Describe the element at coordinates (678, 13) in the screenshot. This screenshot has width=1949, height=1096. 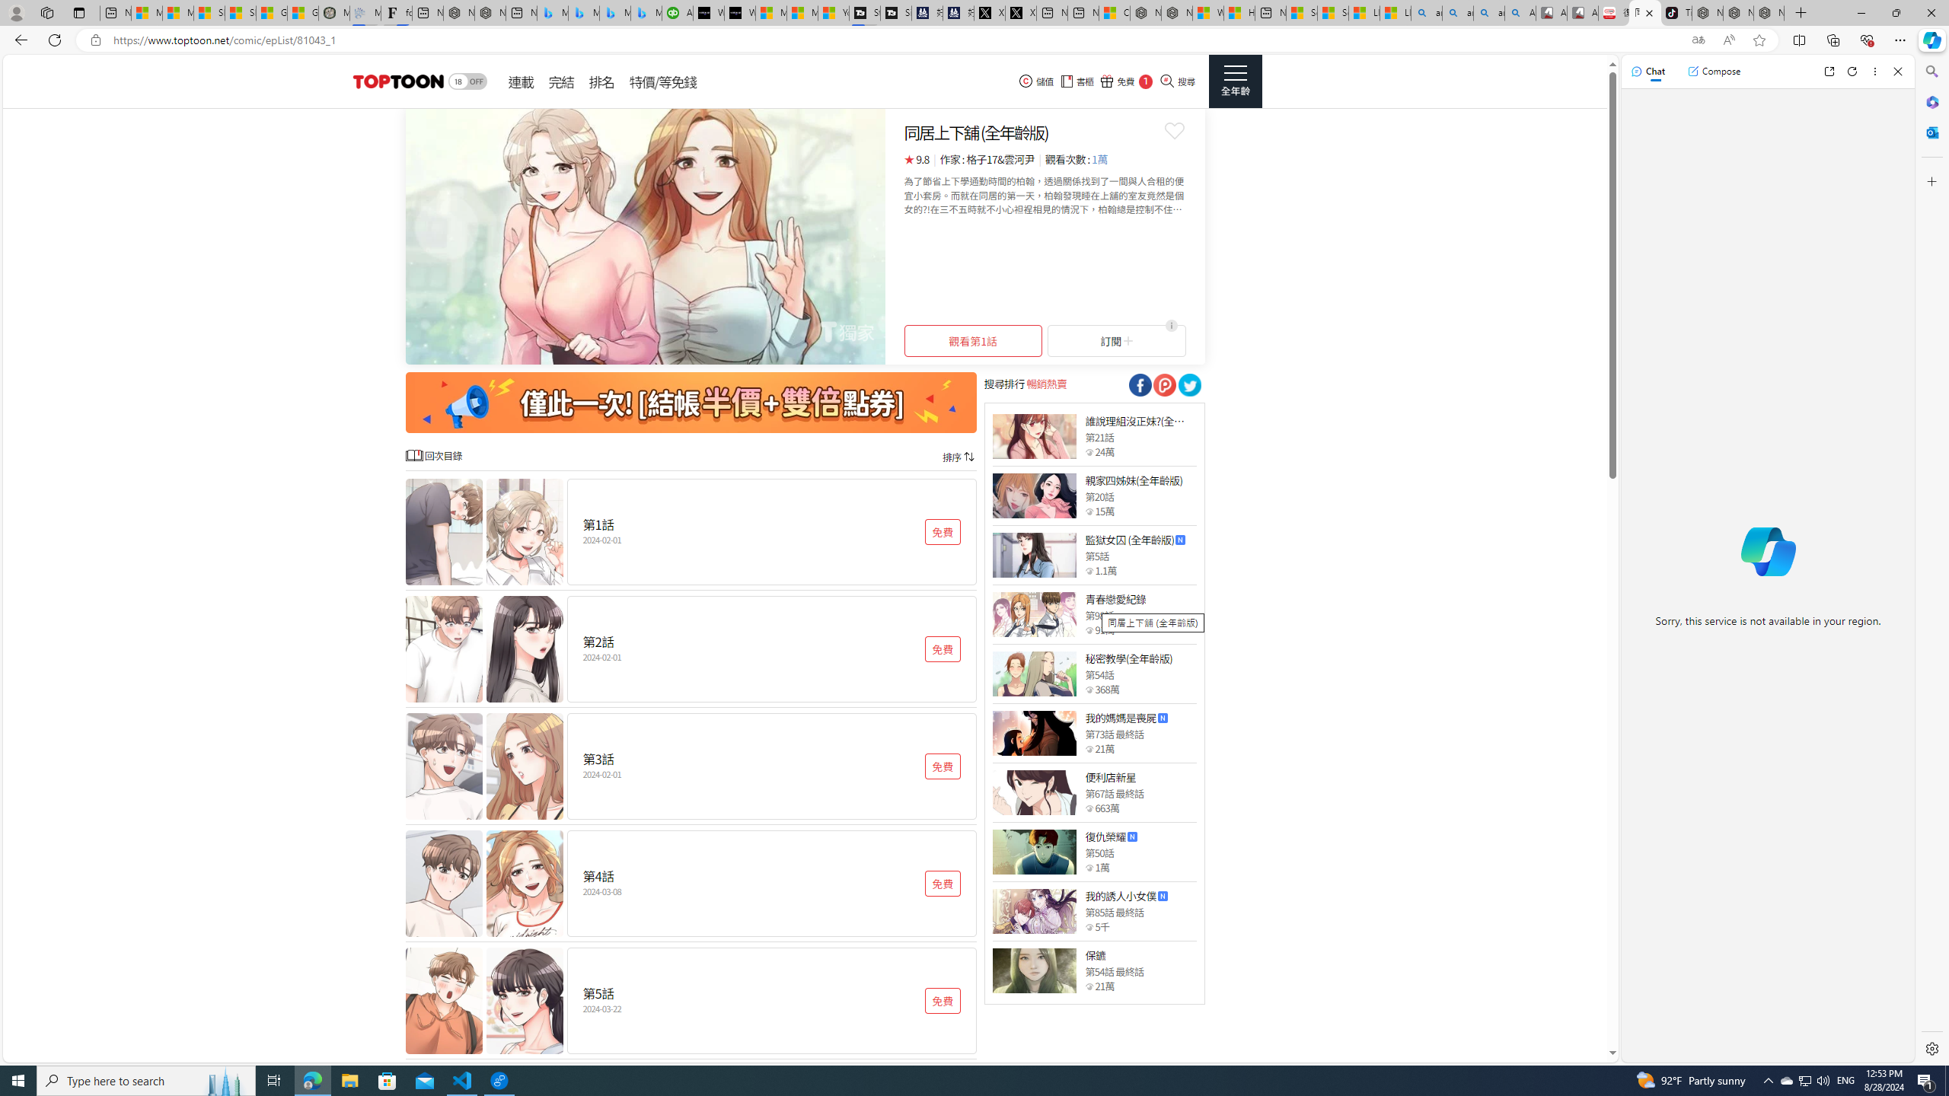
I see `Accounting Software for Accountants, CPAs and Bookkeepers` at that location.